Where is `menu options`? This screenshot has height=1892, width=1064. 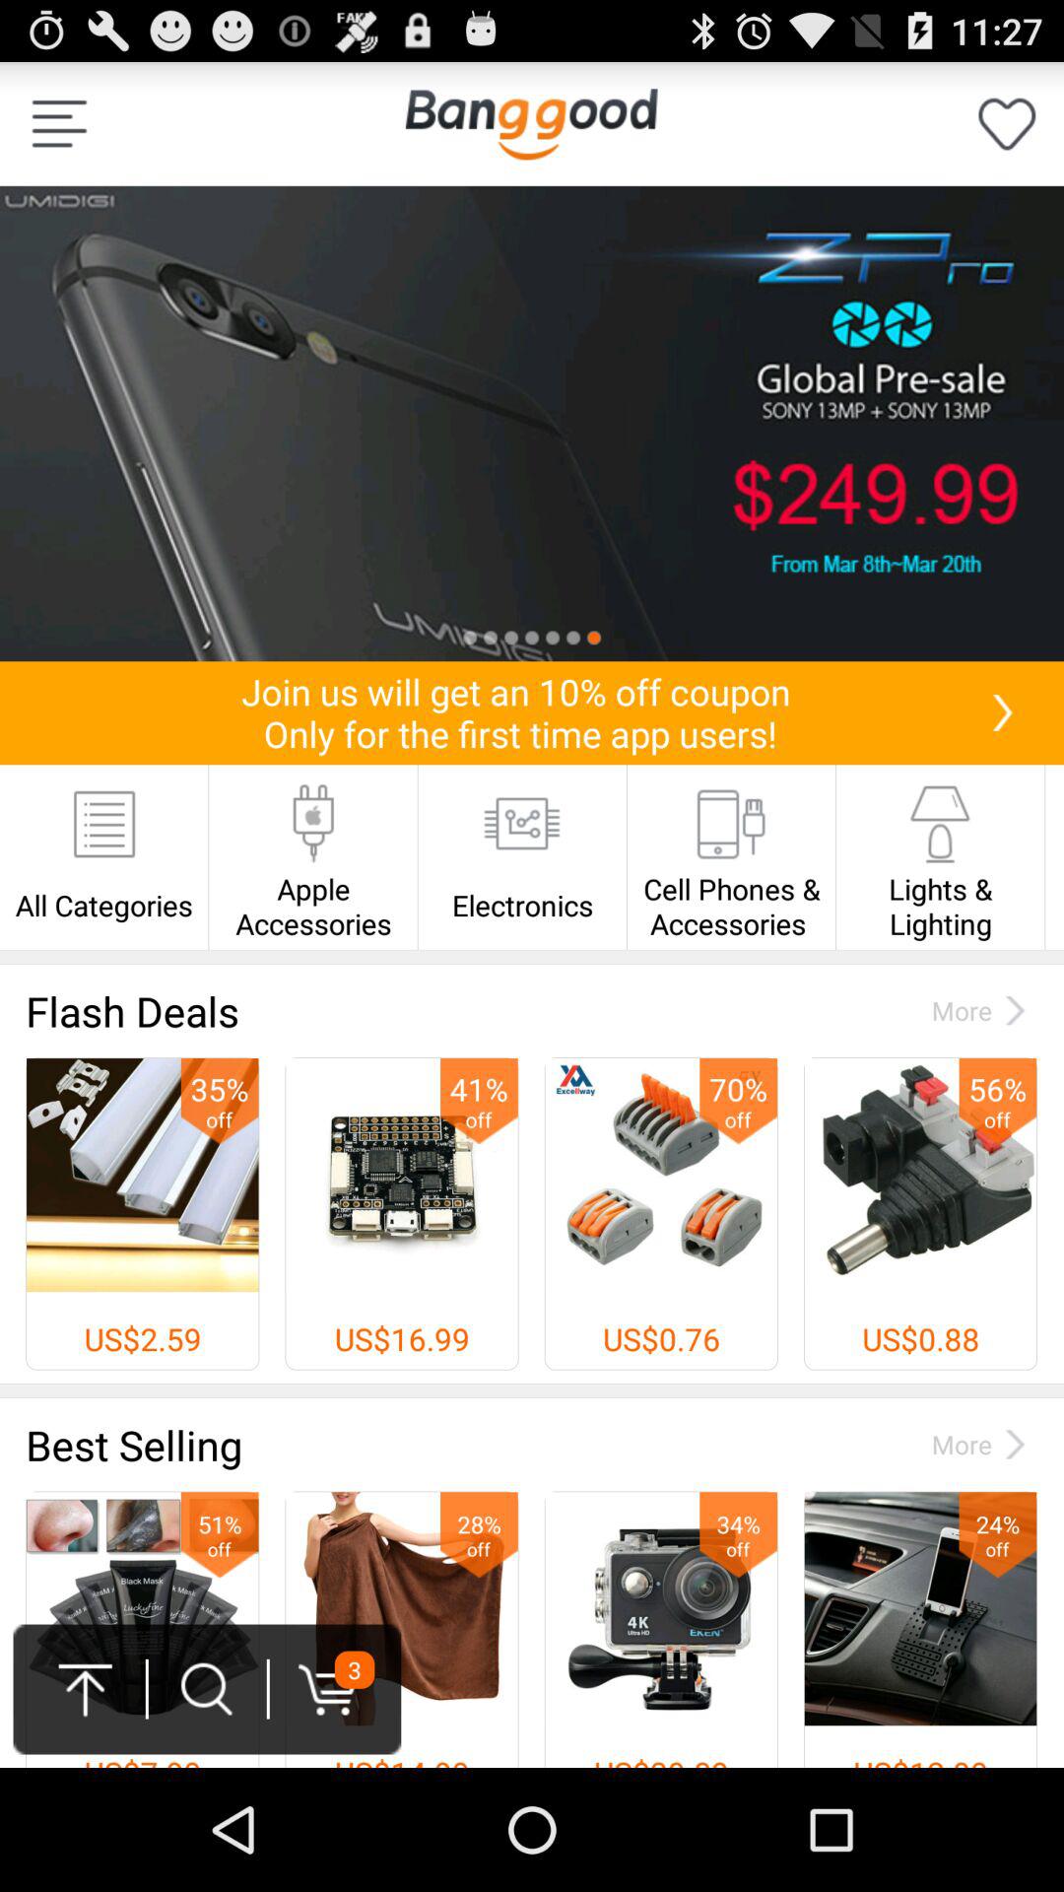 menu options is located at coordinates (59, 124).